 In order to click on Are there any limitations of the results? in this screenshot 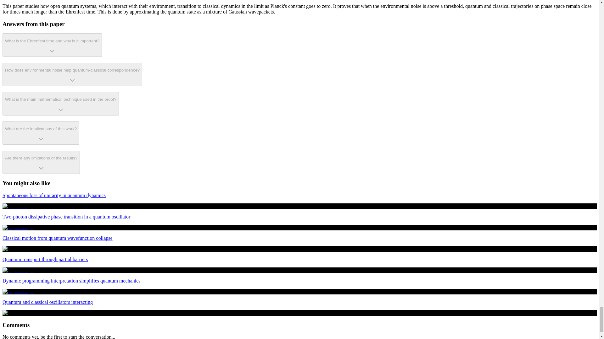, I will do `click(41, 162)`.